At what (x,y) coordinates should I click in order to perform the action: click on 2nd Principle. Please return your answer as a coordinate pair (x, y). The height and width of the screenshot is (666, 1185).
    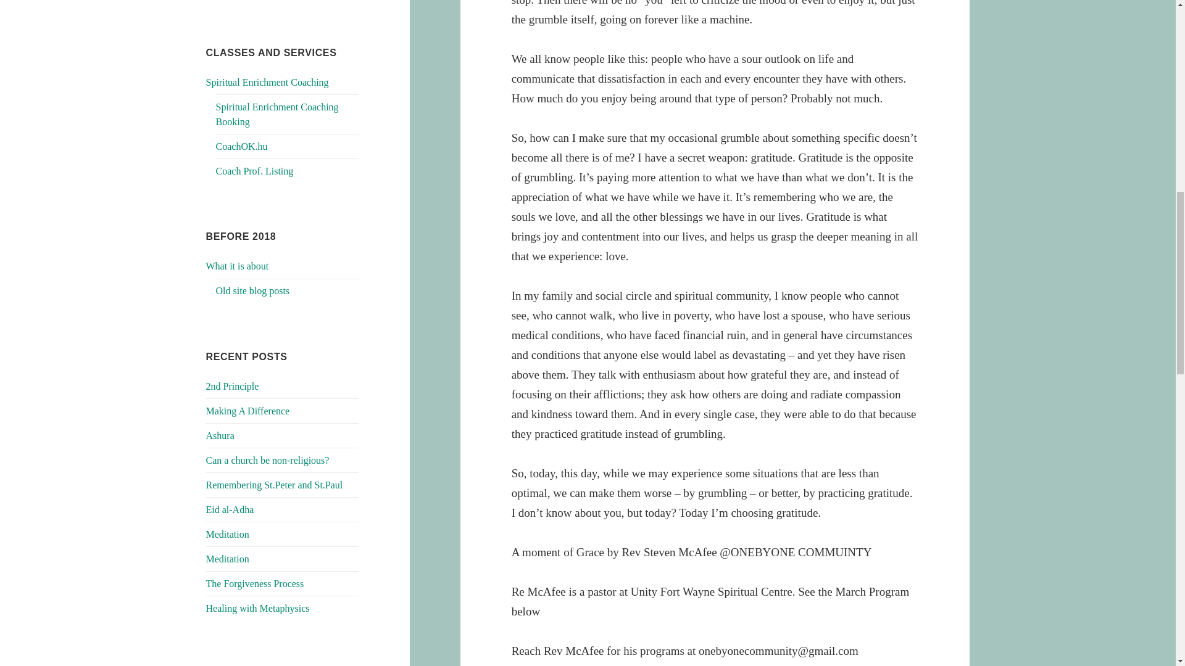
    Looking at the image, I should click on (233, 386).